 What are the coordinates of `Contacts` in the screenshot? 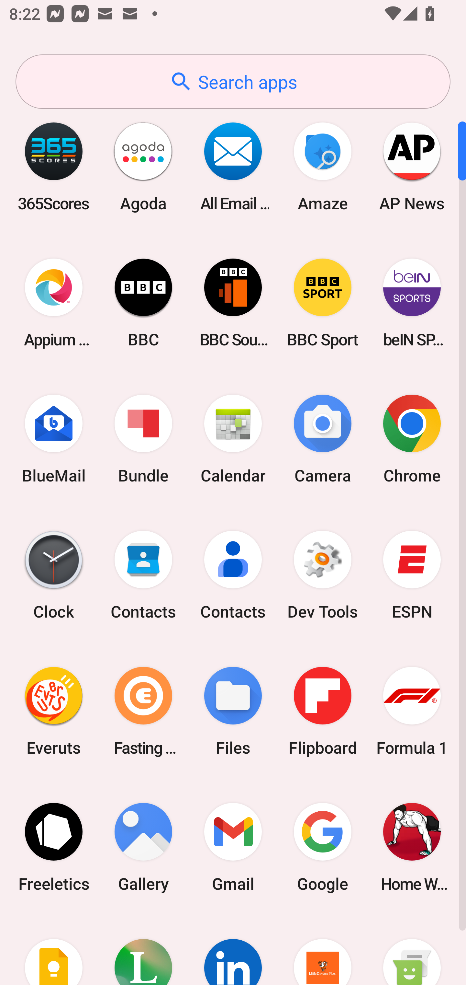 It's located at (233, 575).